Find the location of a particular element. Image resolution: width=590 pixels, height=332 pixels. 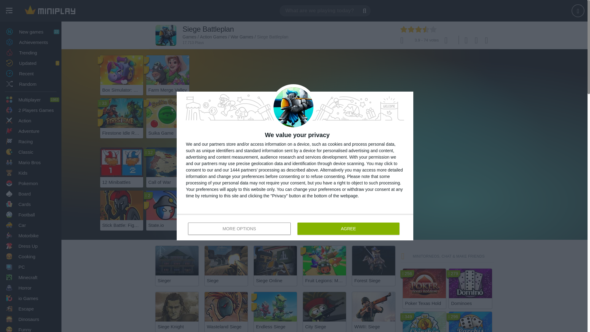

io Games is located at coordinates (31, 298).